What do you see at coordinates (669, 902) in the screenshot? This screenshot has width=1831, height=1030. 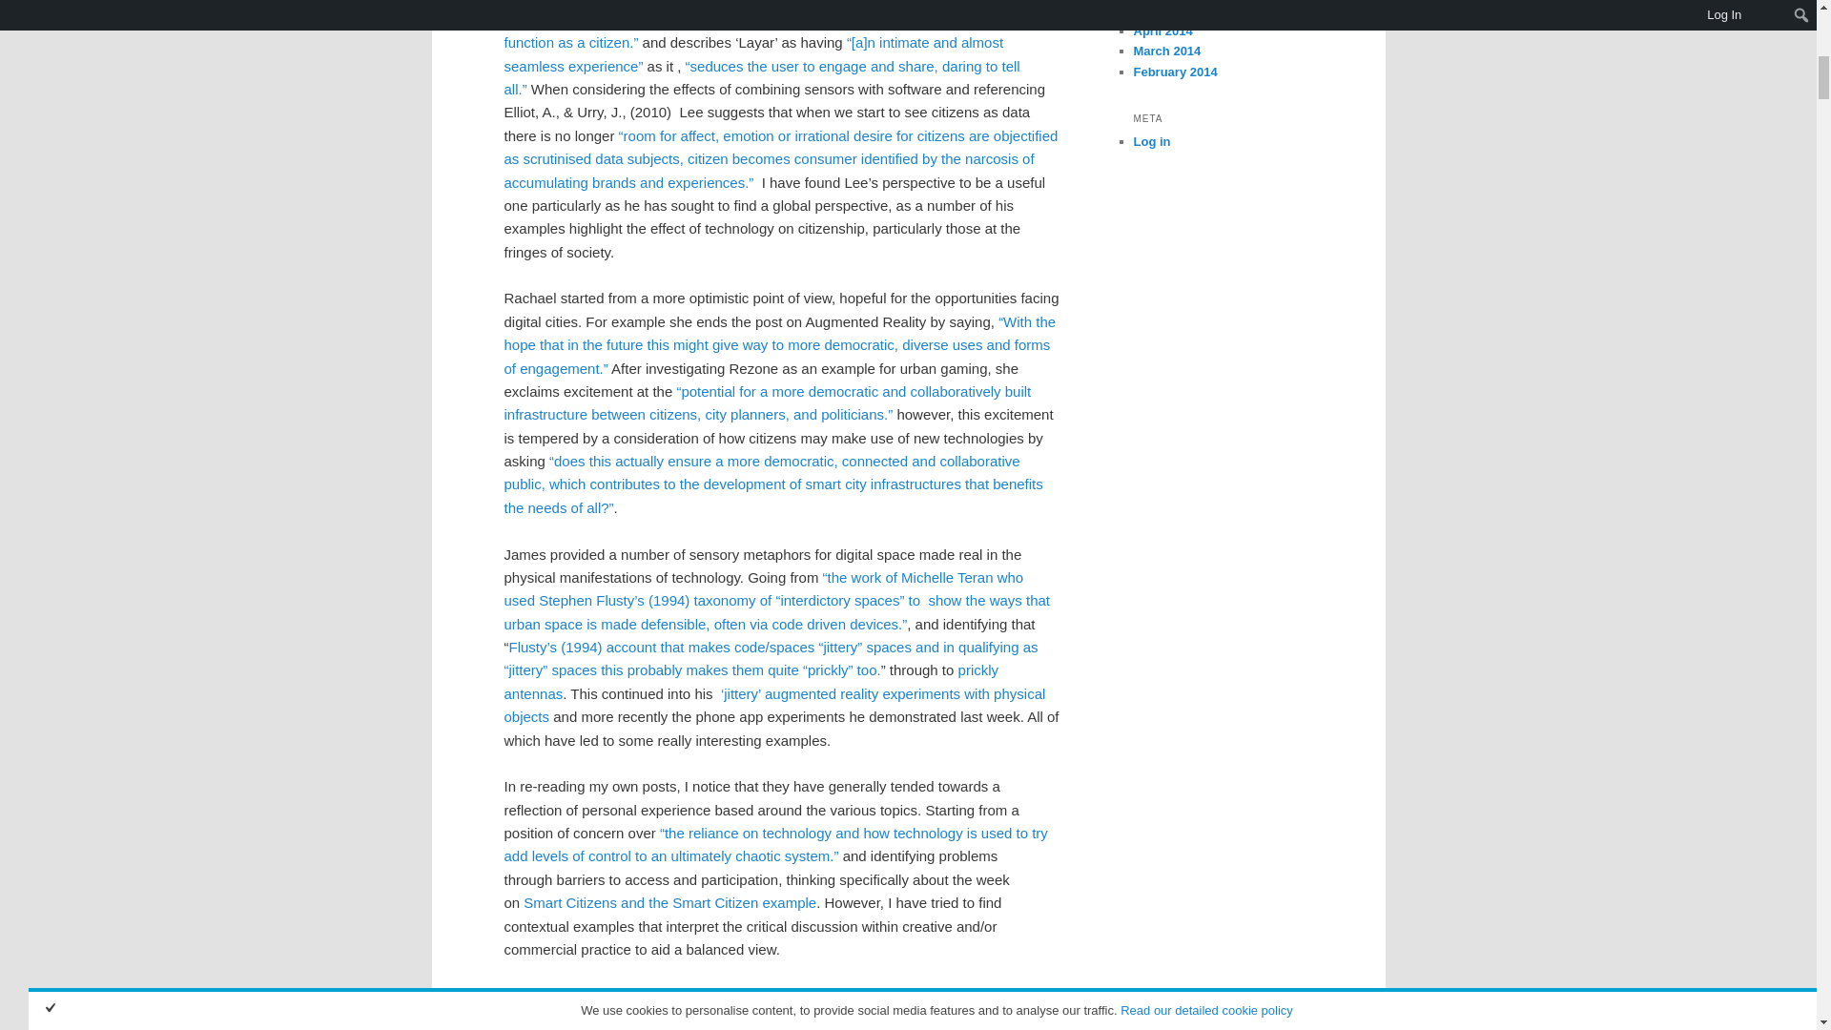 I see `Smart Citizens and the Smart Citizen example` at bounding box center [669, 902].